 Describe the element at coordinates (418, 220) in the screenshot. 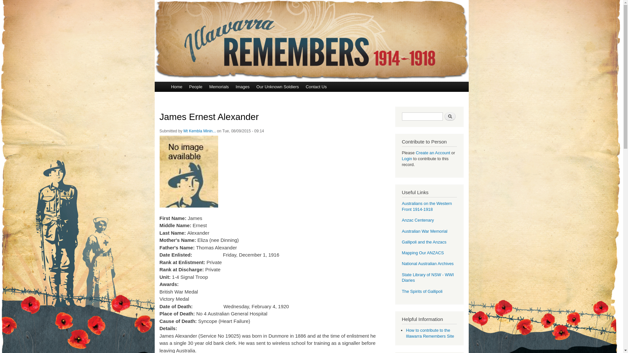

I see `Anzac Centenary` at that location.